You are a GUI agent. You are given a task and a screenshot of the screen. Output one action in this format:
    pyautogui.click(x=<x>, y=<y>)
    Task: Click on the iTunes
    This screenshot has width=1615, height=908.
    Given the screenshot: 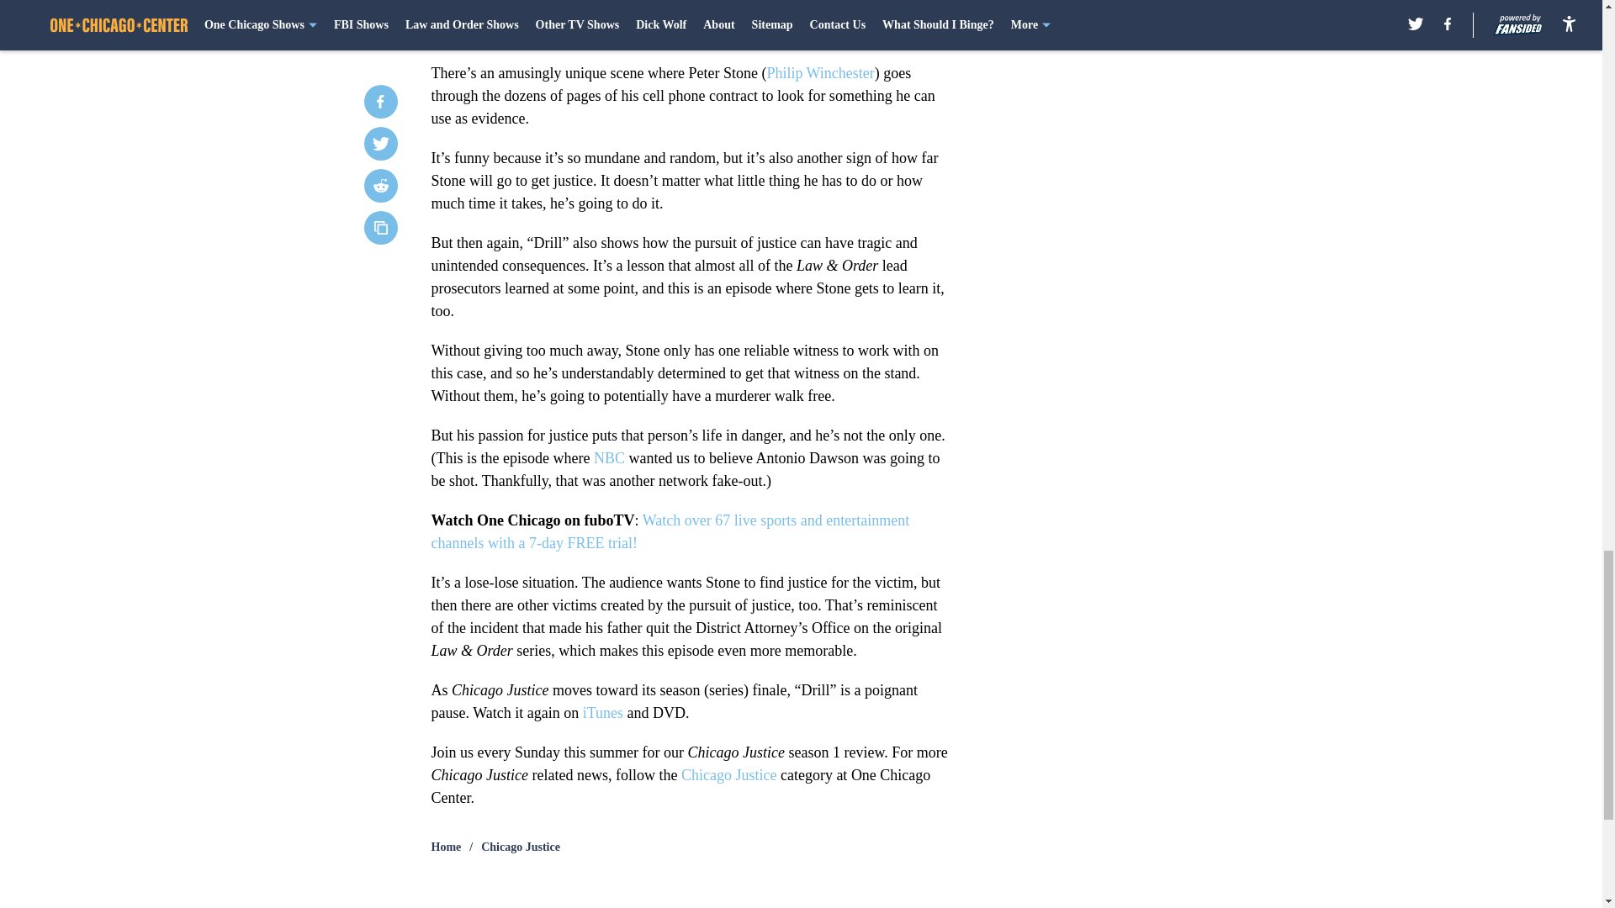 What is the action you would take?
    pyautogui.click(x=603, y=713)
    